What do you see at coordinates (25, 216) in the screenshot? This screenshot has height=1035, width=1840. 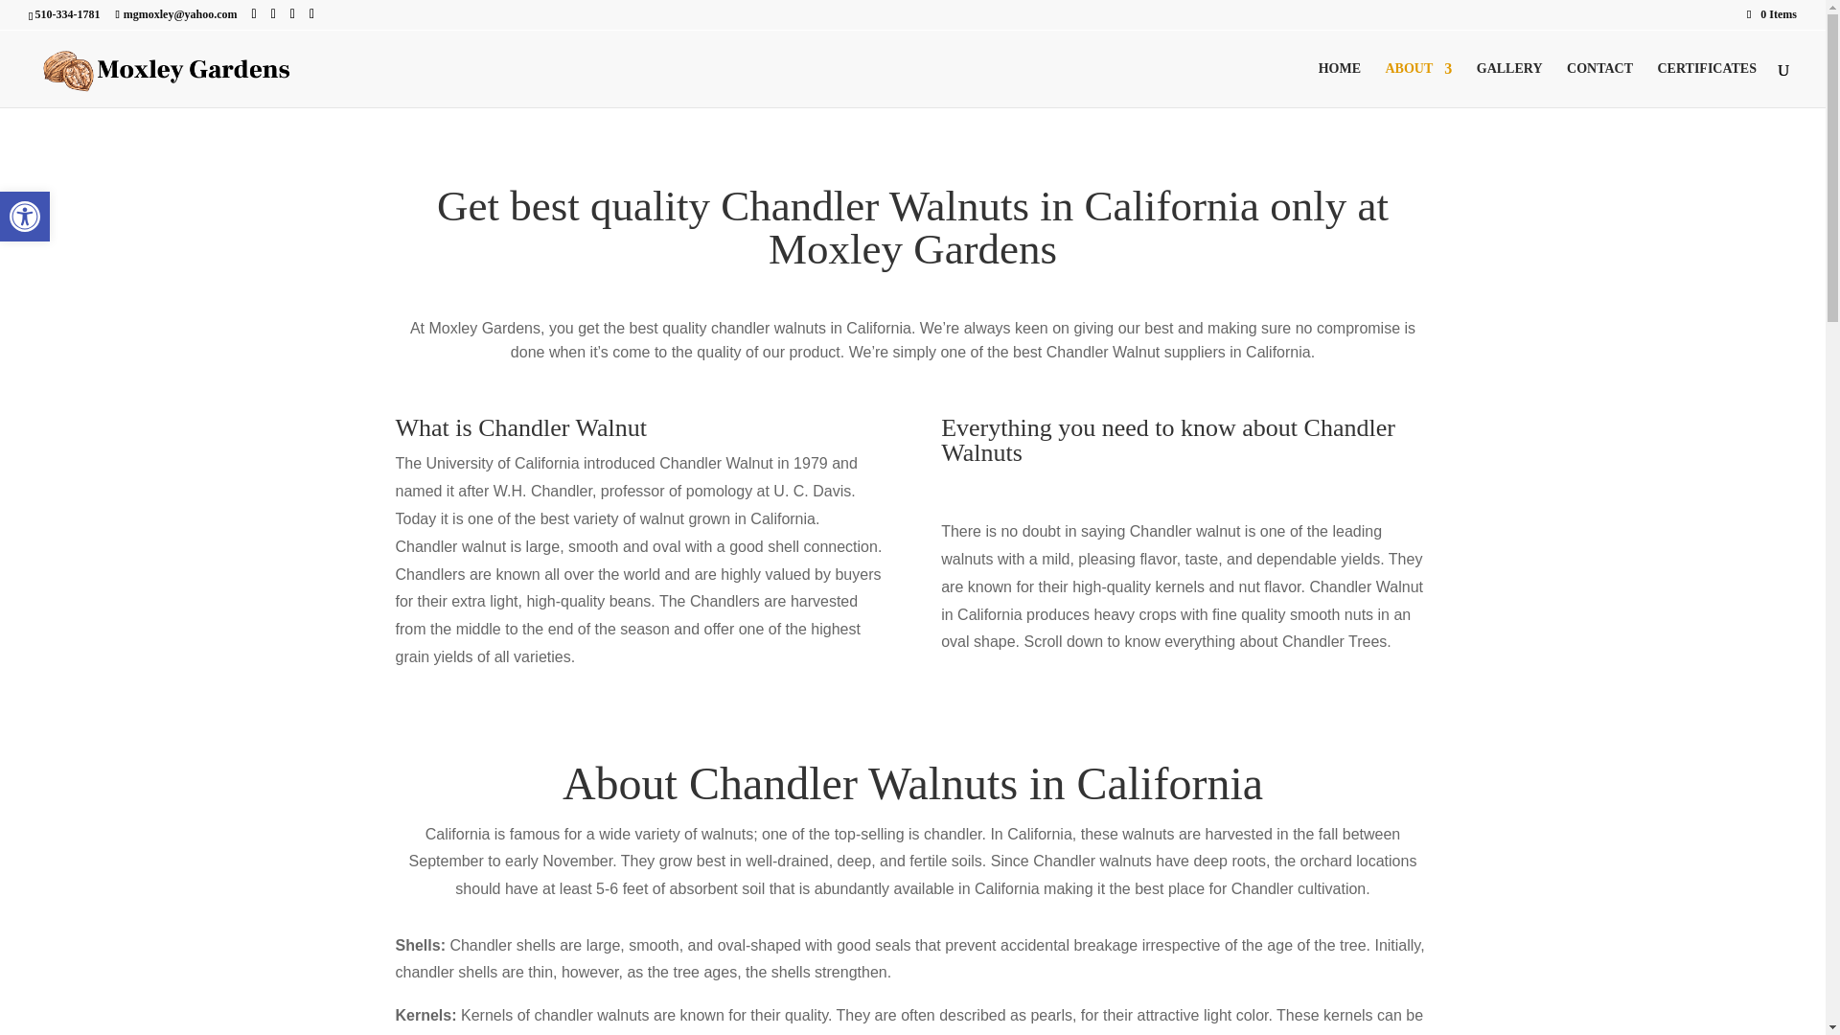 I see `CERTIFICATES` at bounding box center [25, 216].